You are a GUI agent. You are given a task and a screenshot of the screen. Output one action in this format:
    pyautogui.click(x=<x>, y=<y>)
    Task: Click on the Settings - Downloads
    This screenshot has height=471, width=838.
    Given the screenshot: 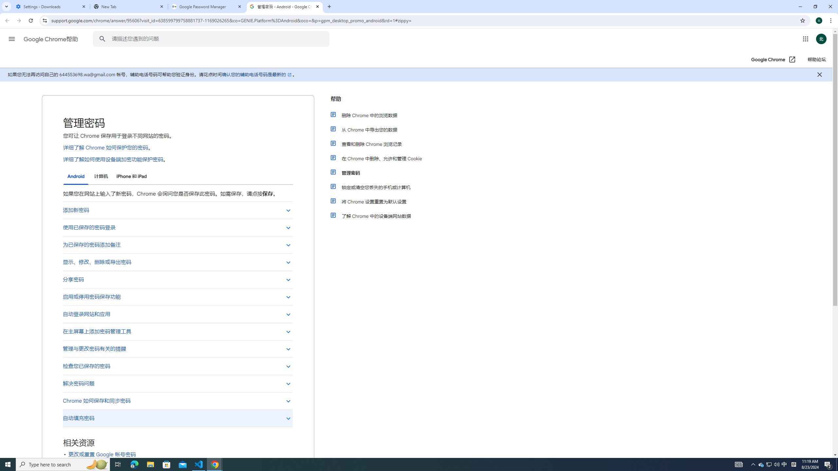 What is the action you would take?
    pyautogui.click(x=51, y=7)
    